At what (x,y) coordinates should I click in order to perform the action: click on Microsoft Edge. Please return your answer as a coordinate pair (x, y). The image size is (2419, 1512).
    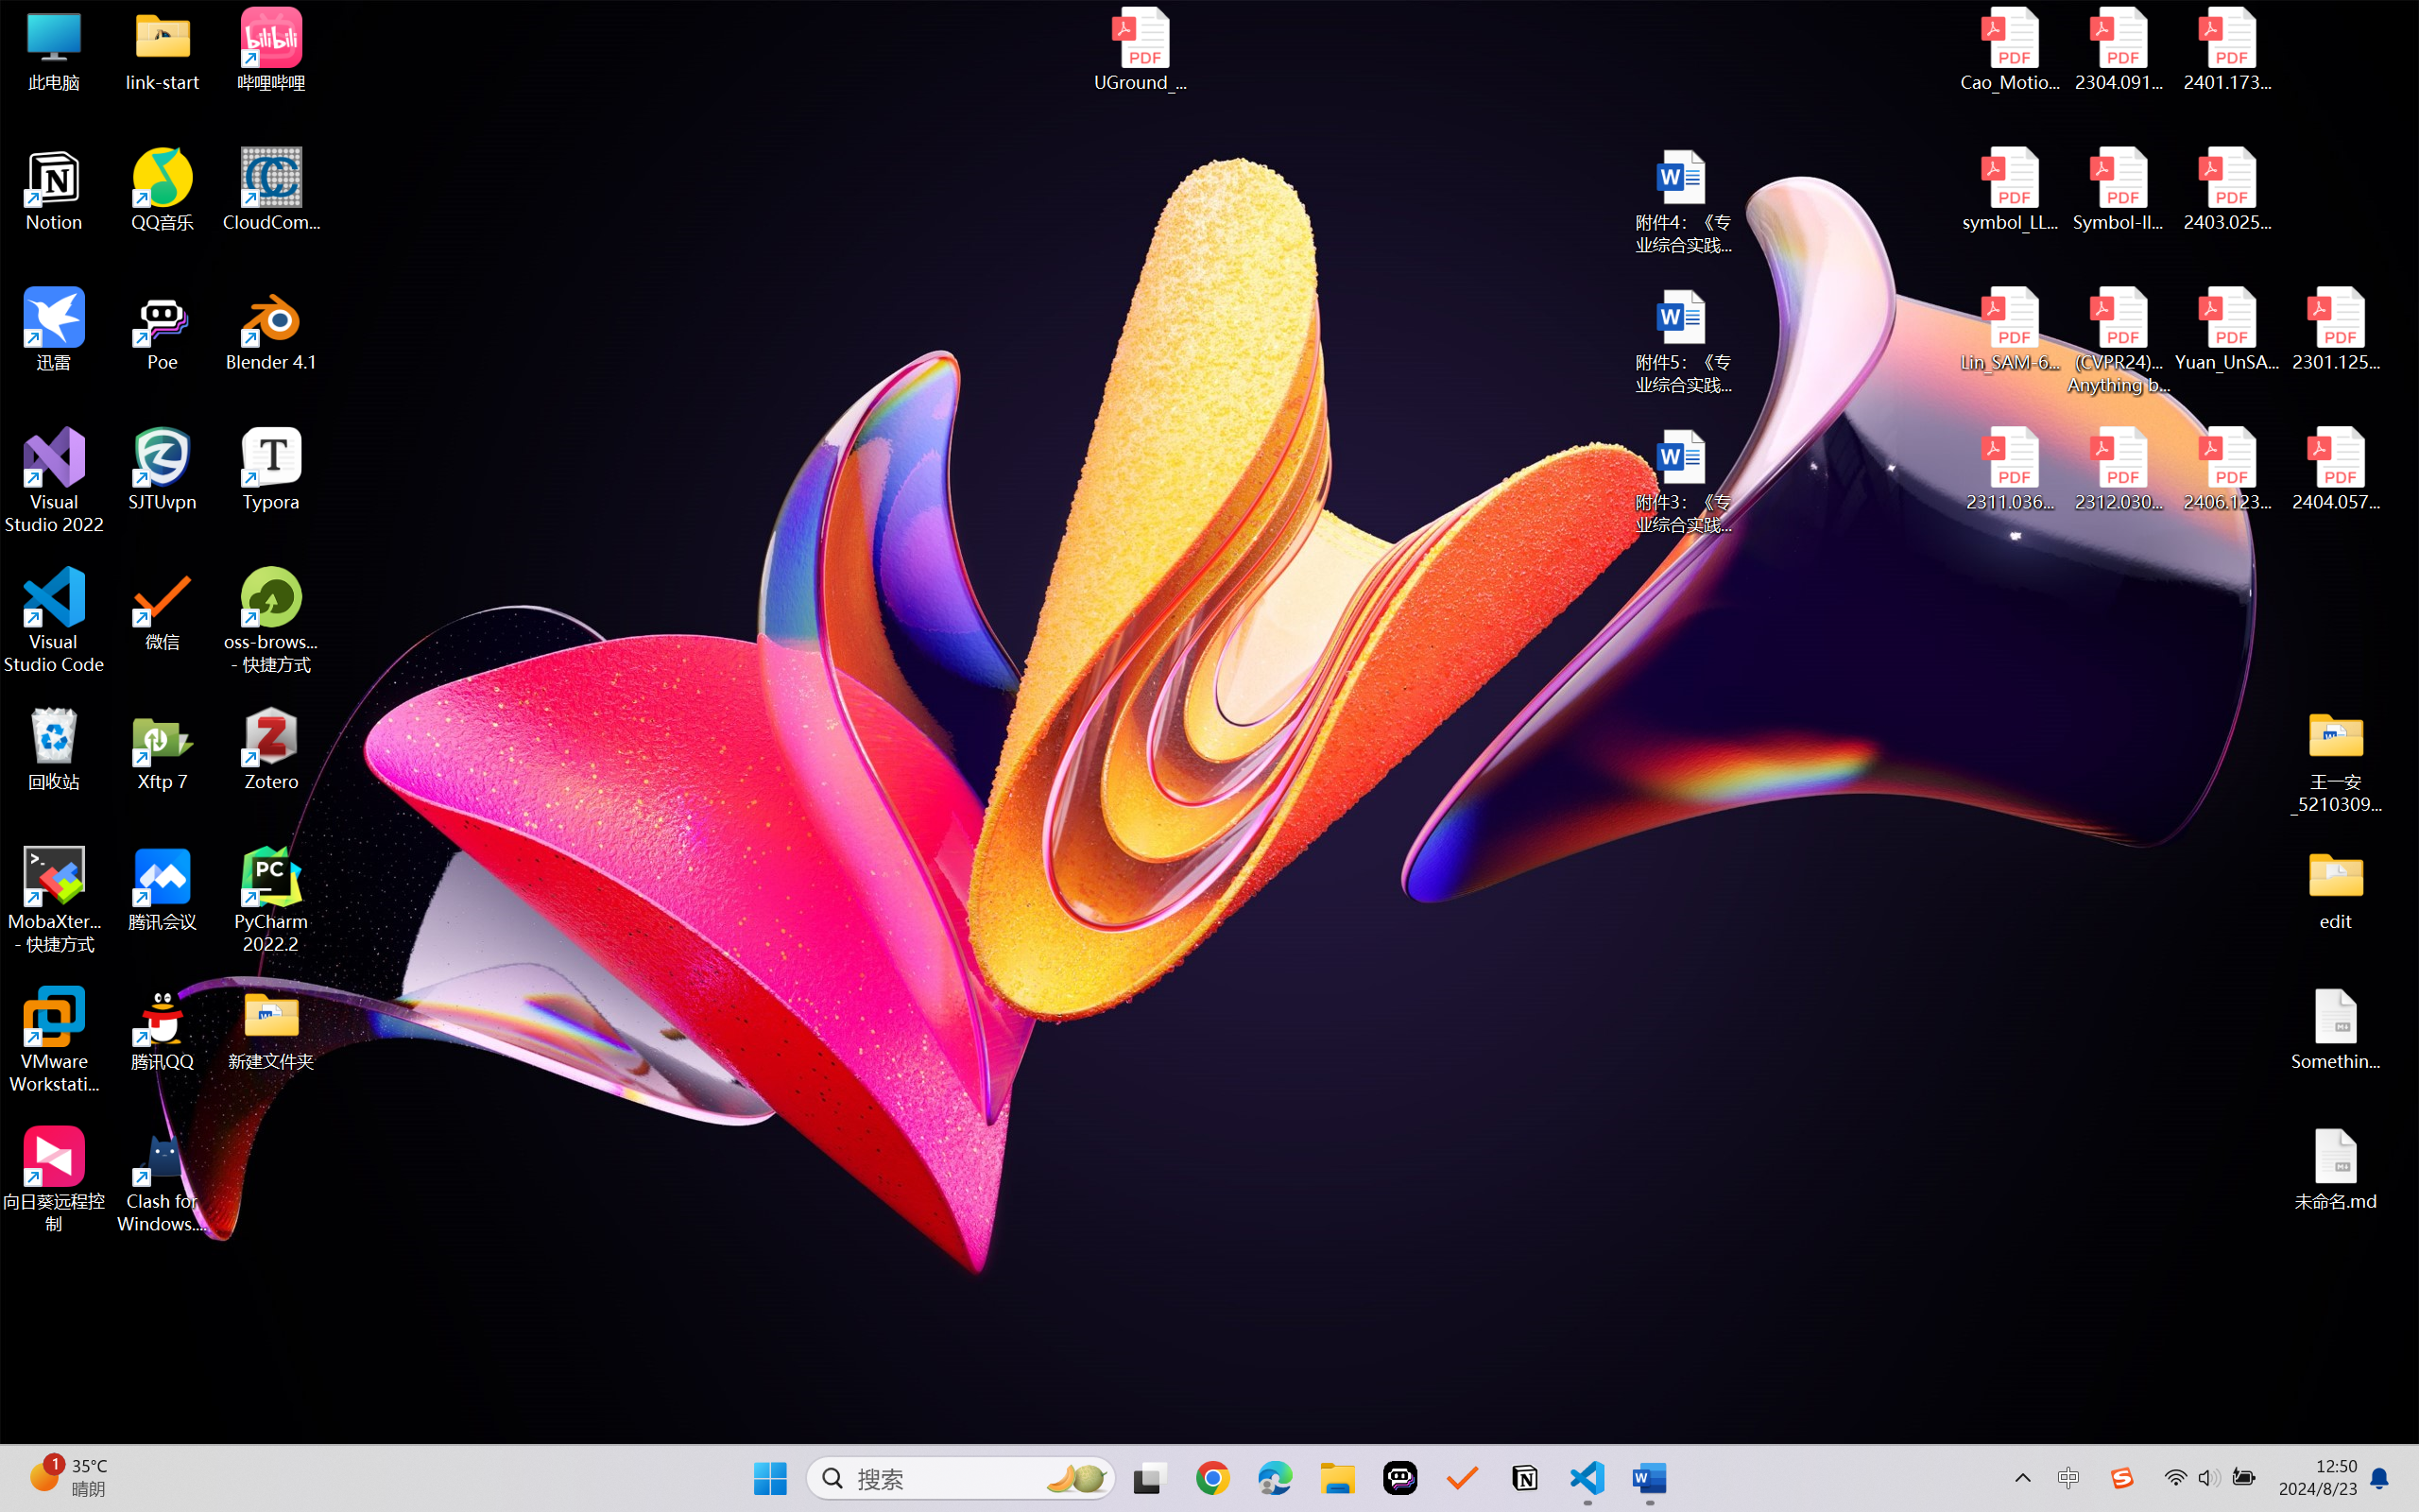
    Looking at the image, I should click on (1274, 1478).